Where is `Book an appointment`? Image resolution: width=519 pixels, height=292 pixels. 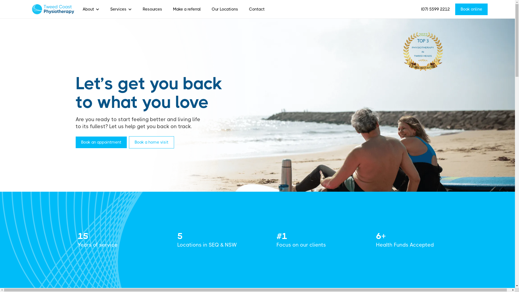
Book an appointment is located at coordinates (101, 142).